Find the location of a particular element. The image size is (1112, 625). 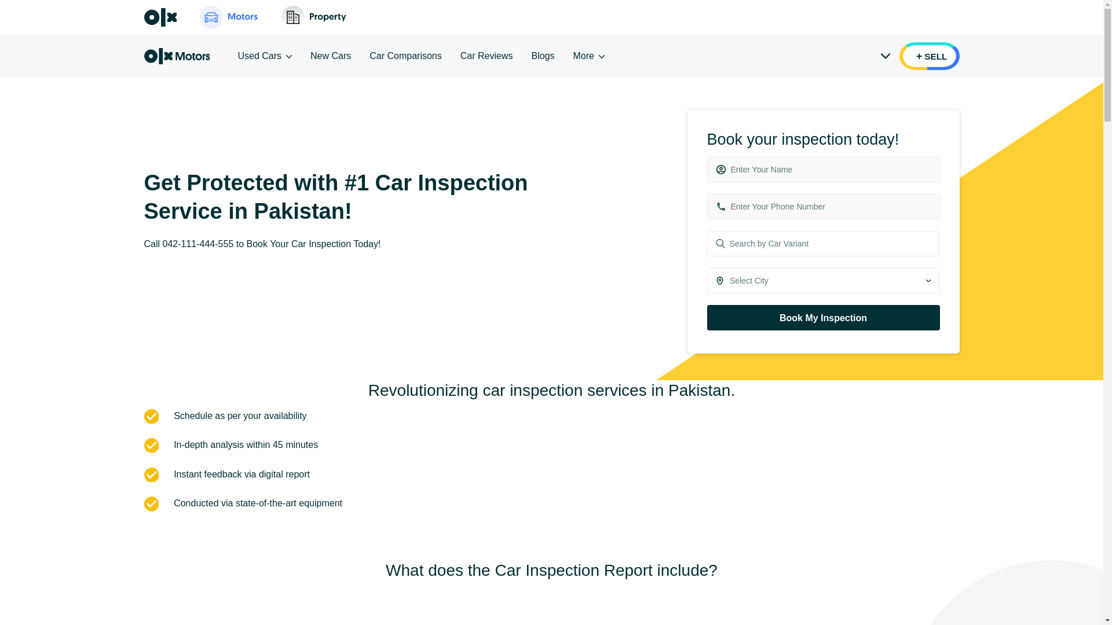

Car Comparisons is located at coordinates (405, 56).